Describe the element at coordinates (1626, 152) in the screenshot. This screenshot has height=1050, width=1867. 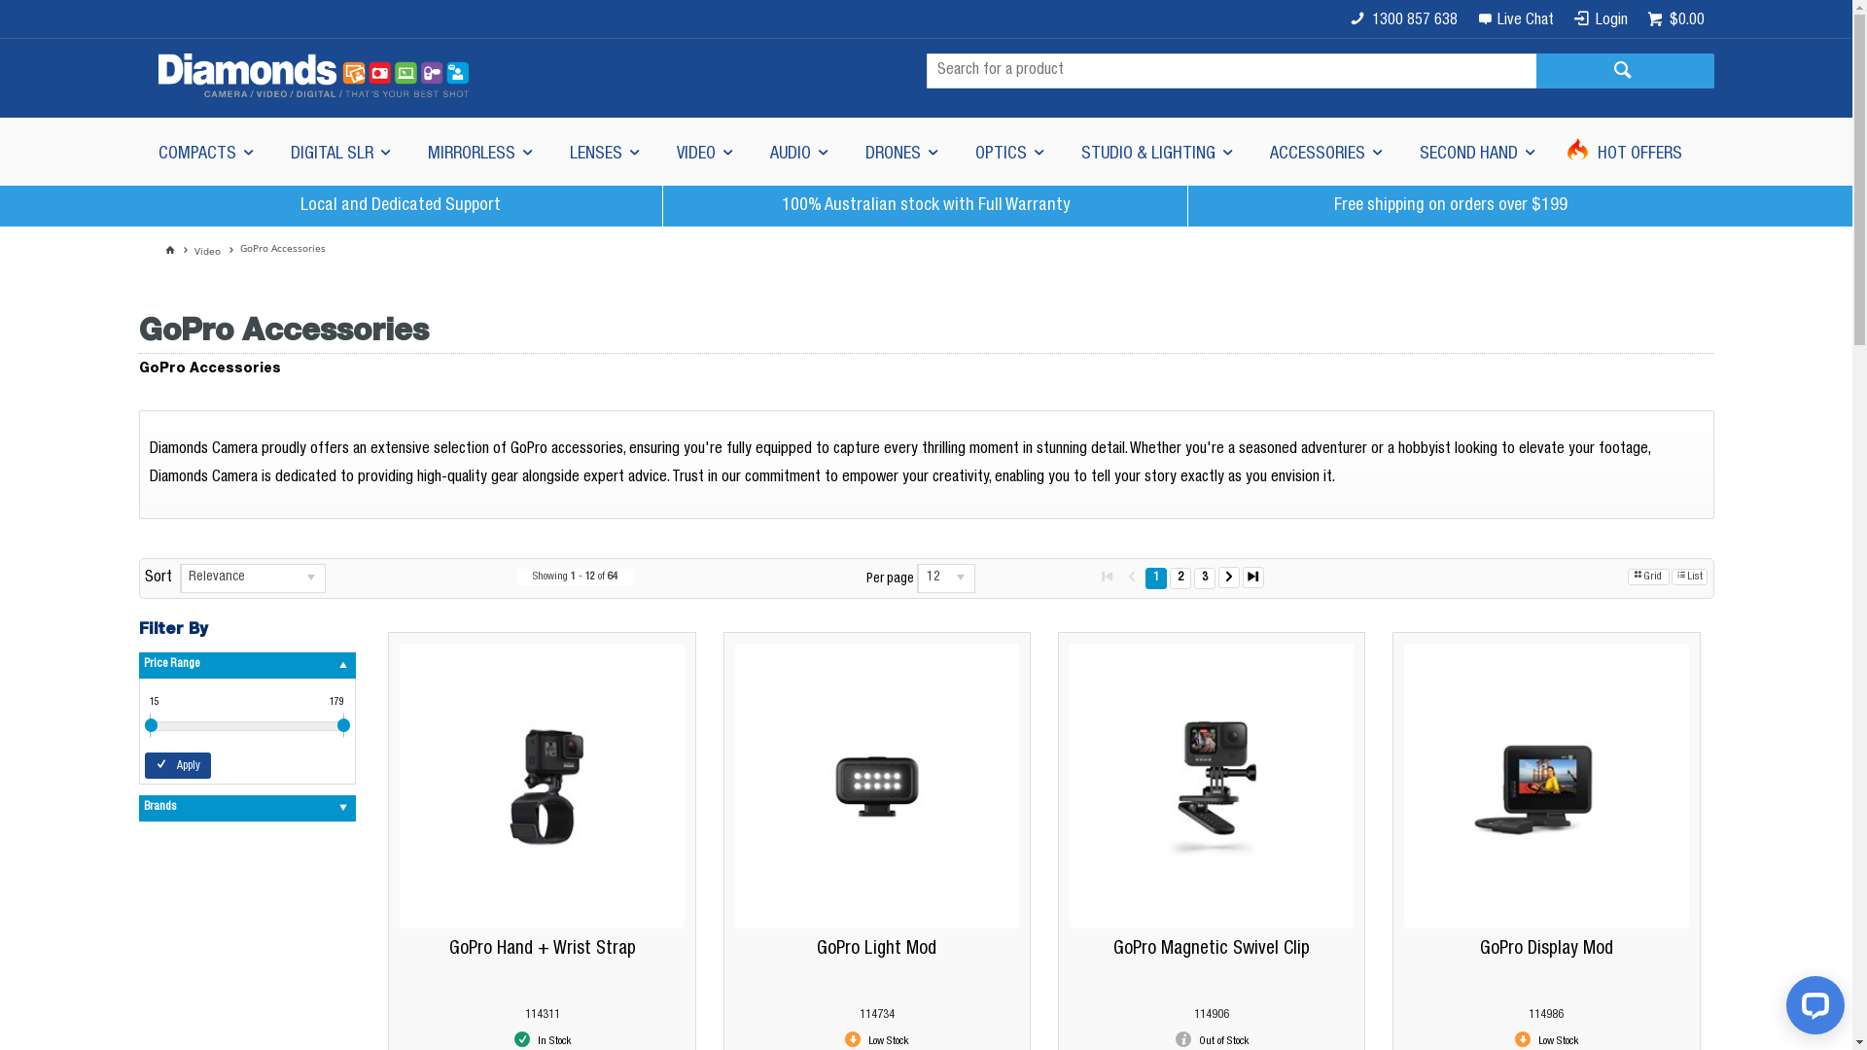
I see `HOT OFFERS` at that location.